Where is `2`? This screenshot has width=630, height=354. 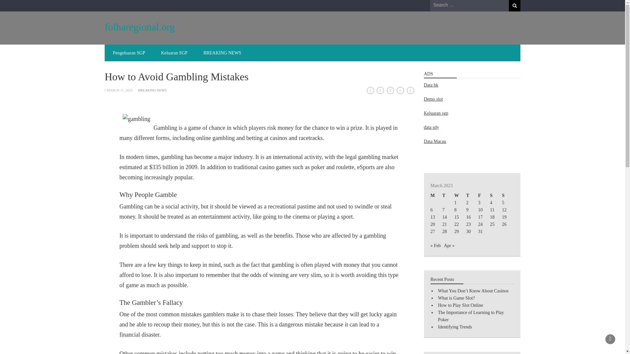 2 is located at coordinates (467, 203).